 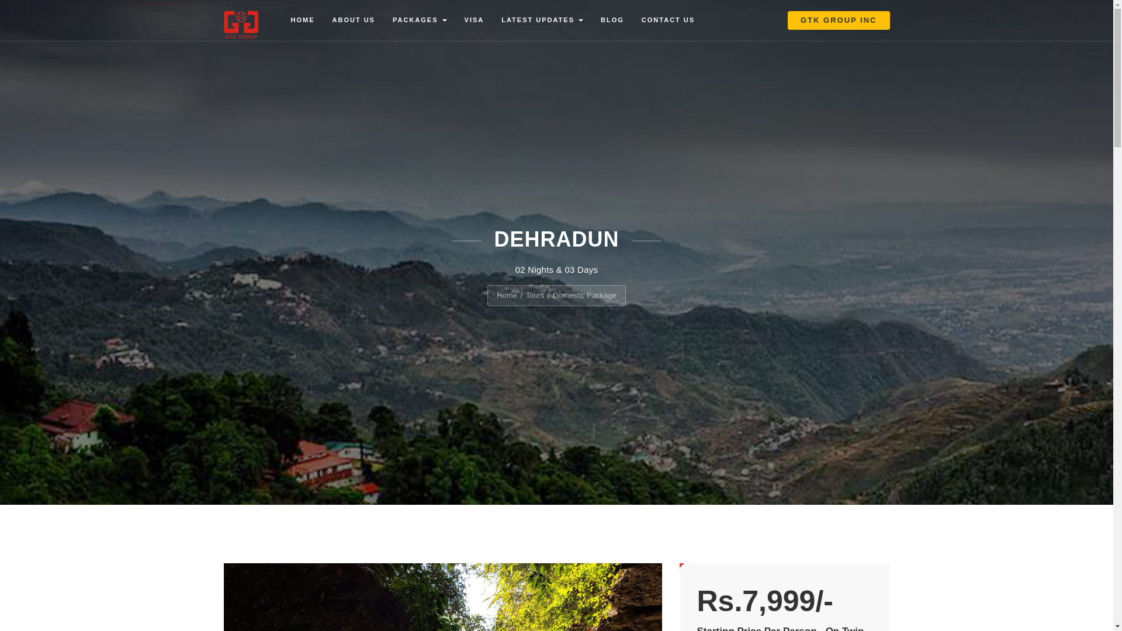 What do you see at coordinates (475, 20) in the screenshot?
I see `VISA` at bounding box center [475, 20].